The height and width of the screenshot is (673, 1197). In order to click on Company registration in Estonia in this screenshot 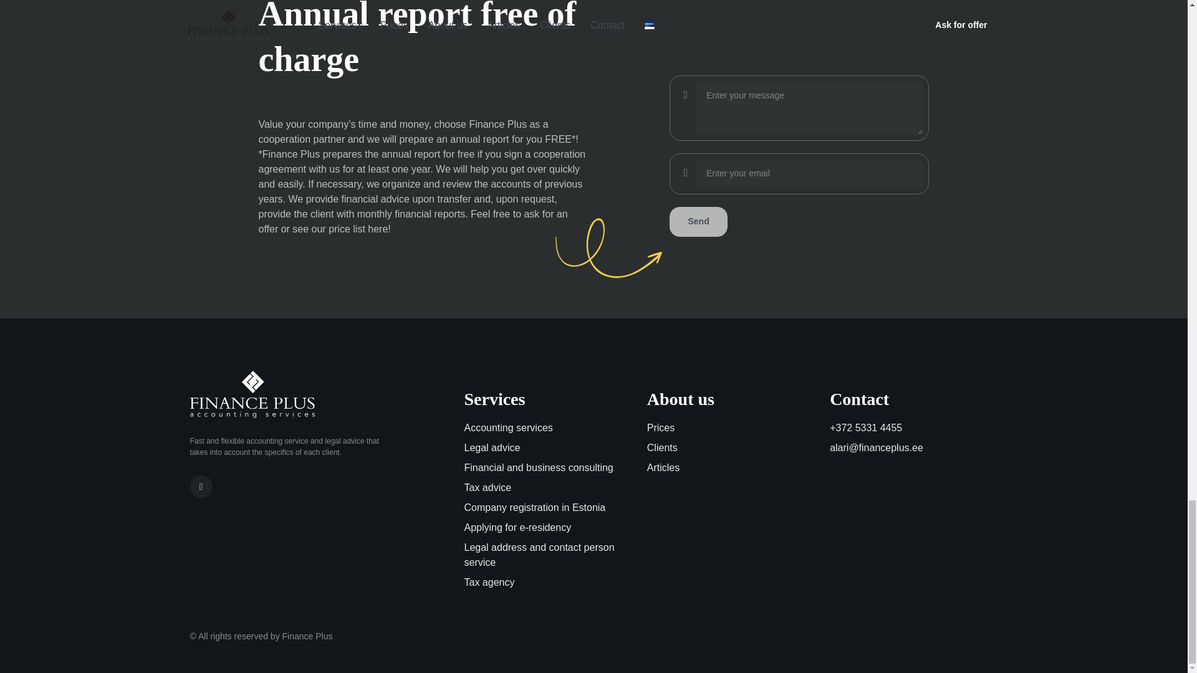, I will do `click(547, 508)`.